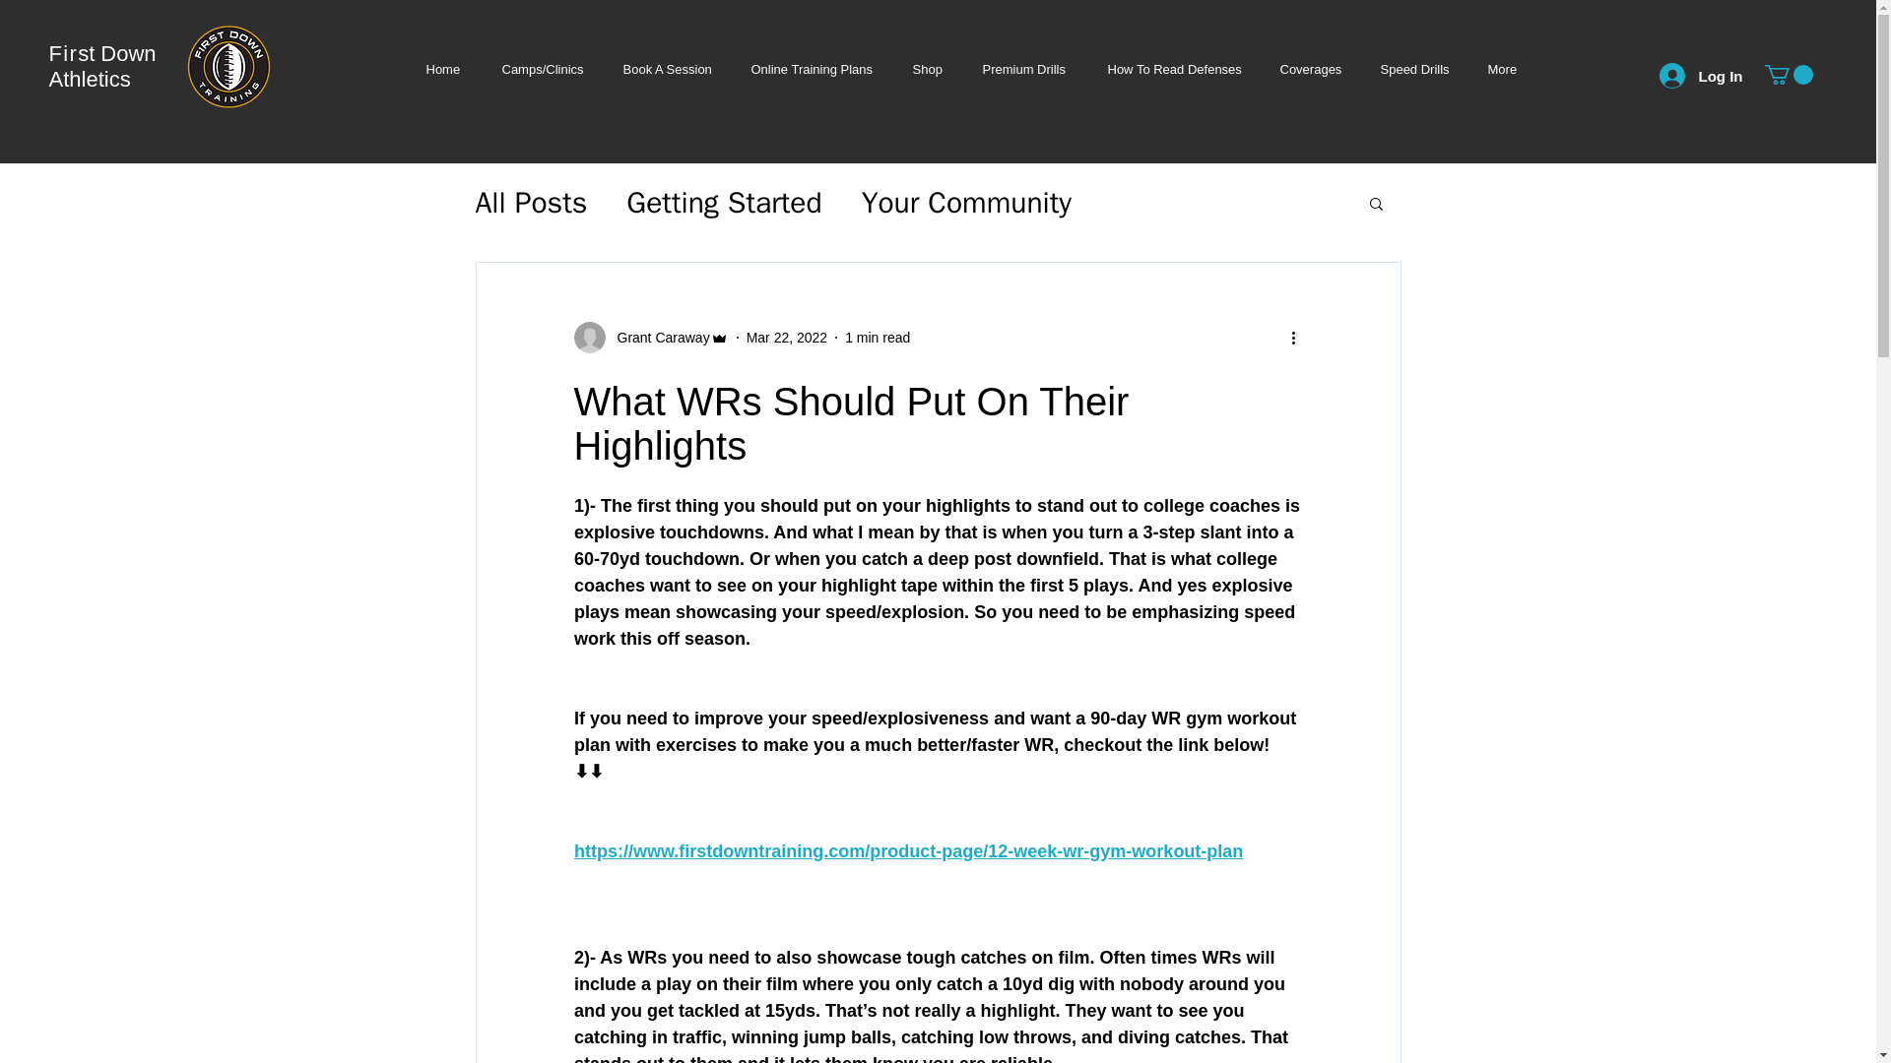  What do you see at coordinates (1025, 69) in the screenshot?
I see `Premium Drills` at bounding box center [1025, 69].